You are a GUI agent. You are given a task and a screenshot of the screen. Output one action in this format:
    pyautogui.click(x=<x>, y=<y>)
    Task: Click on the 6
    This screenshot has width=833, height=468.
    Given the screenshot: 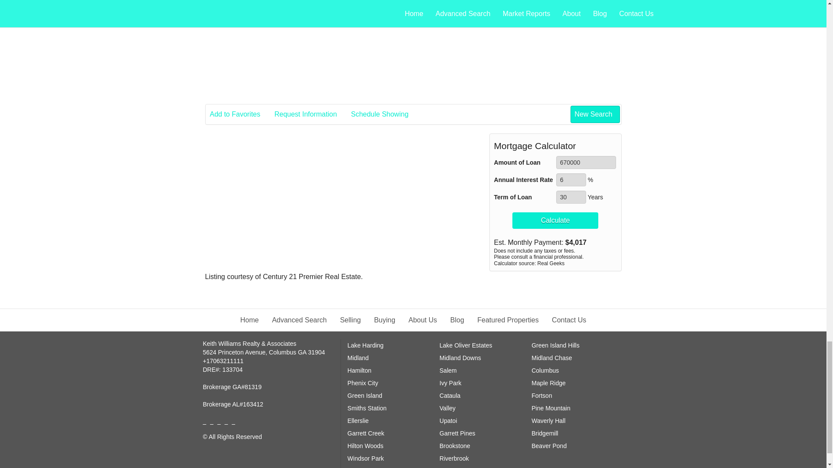 What is the action you would take?
    pyautogui.click(x=571, y=179)
    